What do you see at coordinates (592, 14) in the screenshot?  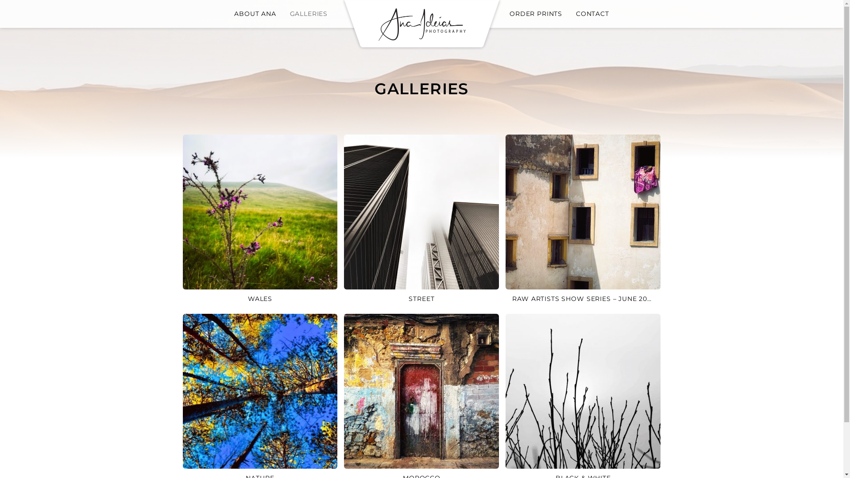 I see `CONTACT` at bounding box center [592, 14].